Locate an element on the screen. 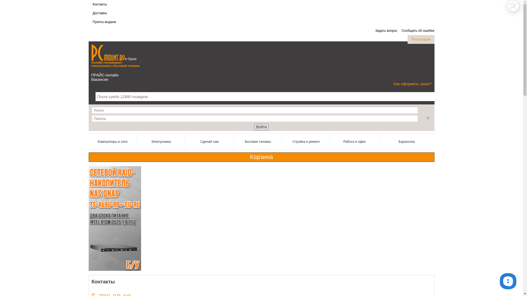  __replain_widget_iframe is located at coordinates (508, 281).